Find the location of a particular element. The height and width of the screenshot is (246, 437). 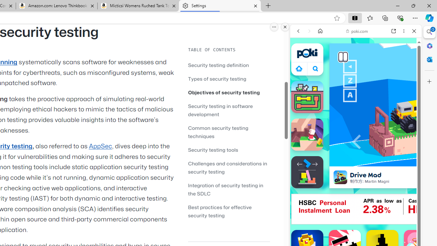

Io Games is located at coordinates (356, 211).